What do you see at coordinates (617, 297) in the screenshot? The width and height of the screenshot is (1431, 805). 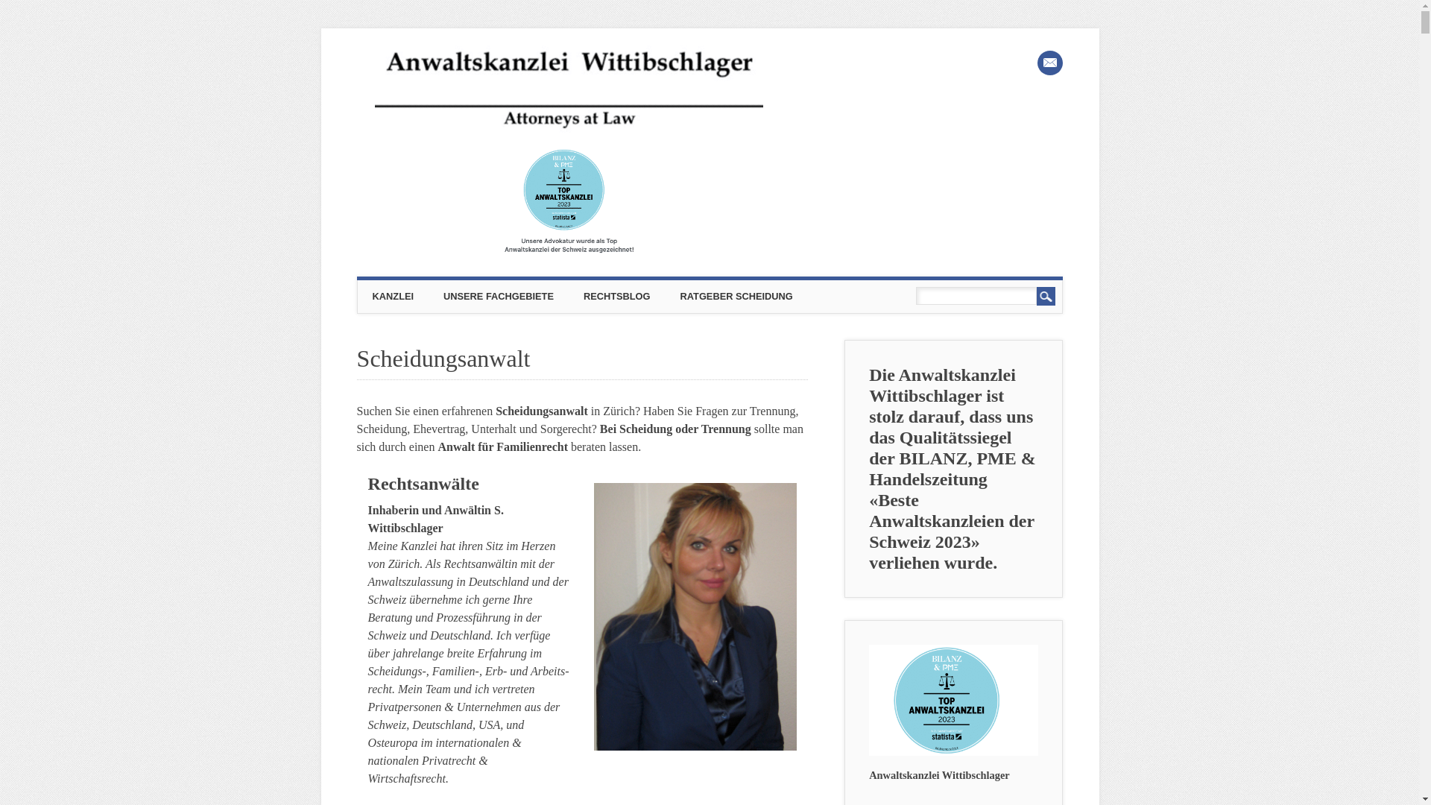 I see `RECHTSBLOG` at bounding box center [617, 297].